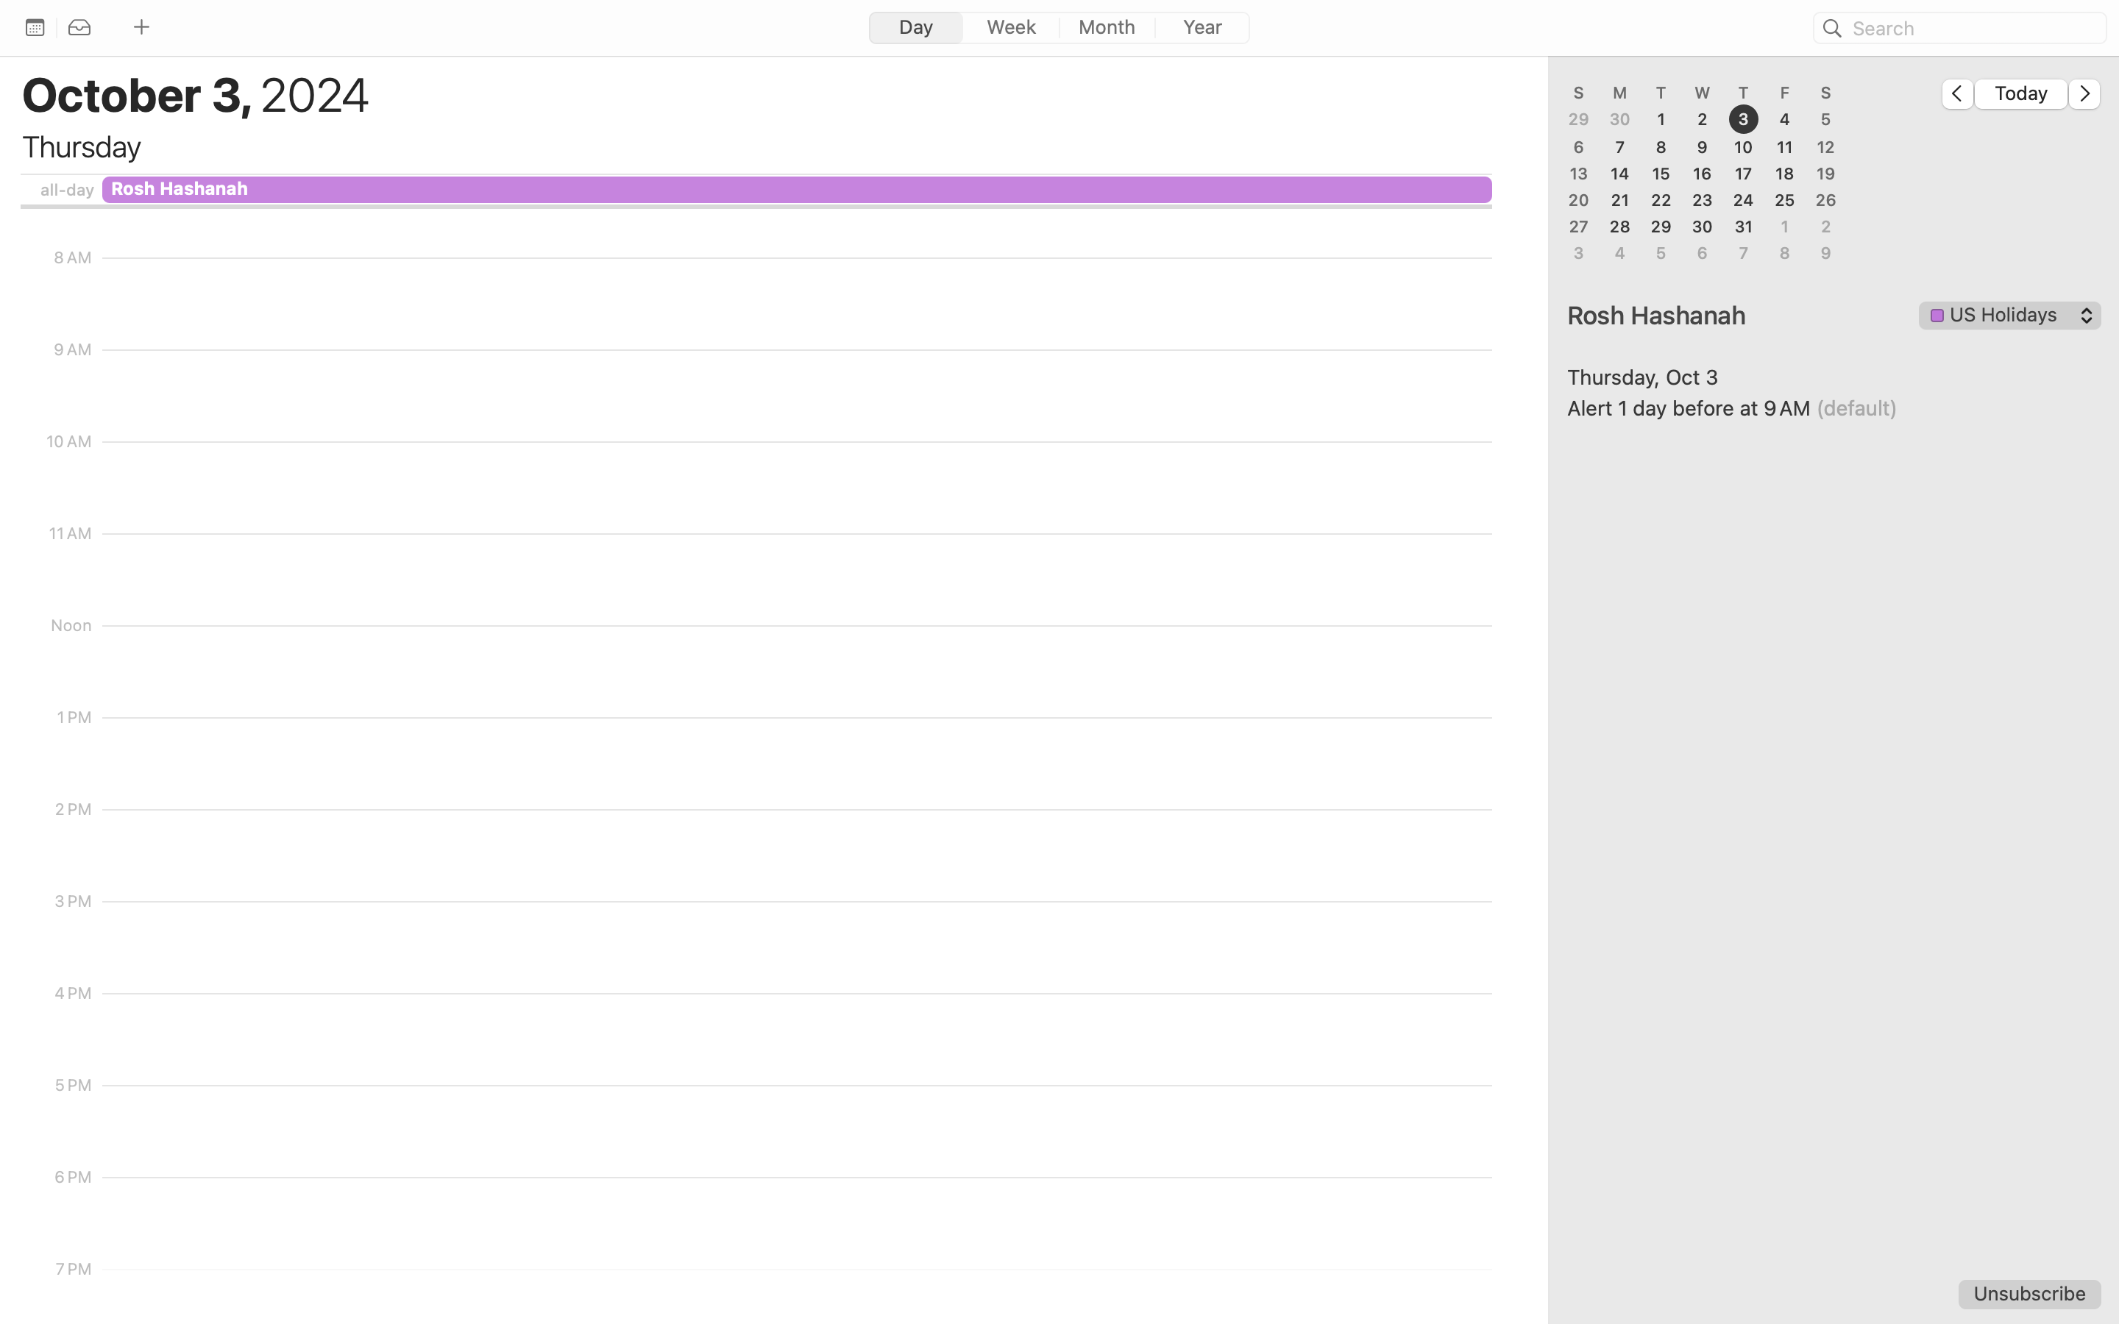 The height and width of the screenshot is (1324, 2119). What do you see at coordinates (1620, 147) in the screenshot?
I see `7` at bounding box center [1620, 147].